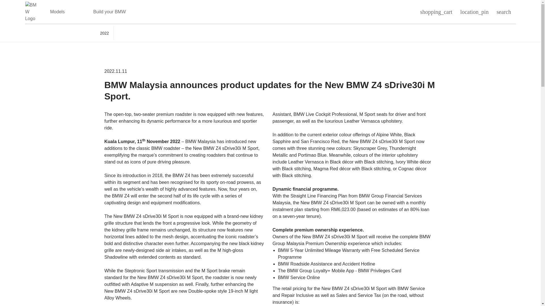  I want to click on Shop Online, so click(145, 12).